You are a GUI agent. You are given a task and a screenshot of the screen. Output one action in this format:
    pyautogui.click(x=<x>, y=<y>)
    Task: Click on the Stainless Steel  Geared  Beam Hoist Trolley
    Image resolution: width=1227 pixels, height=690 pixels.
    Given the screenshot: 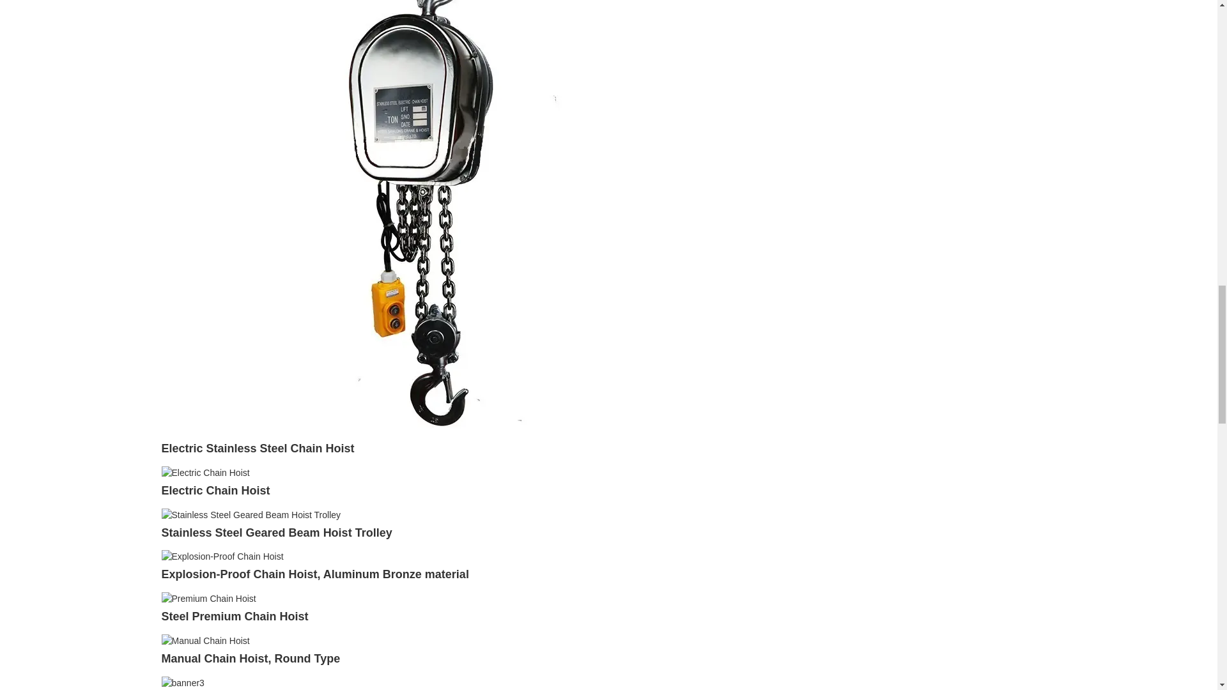 What is the action you would take?
    pyautogui.click(x=251, y=514)
    